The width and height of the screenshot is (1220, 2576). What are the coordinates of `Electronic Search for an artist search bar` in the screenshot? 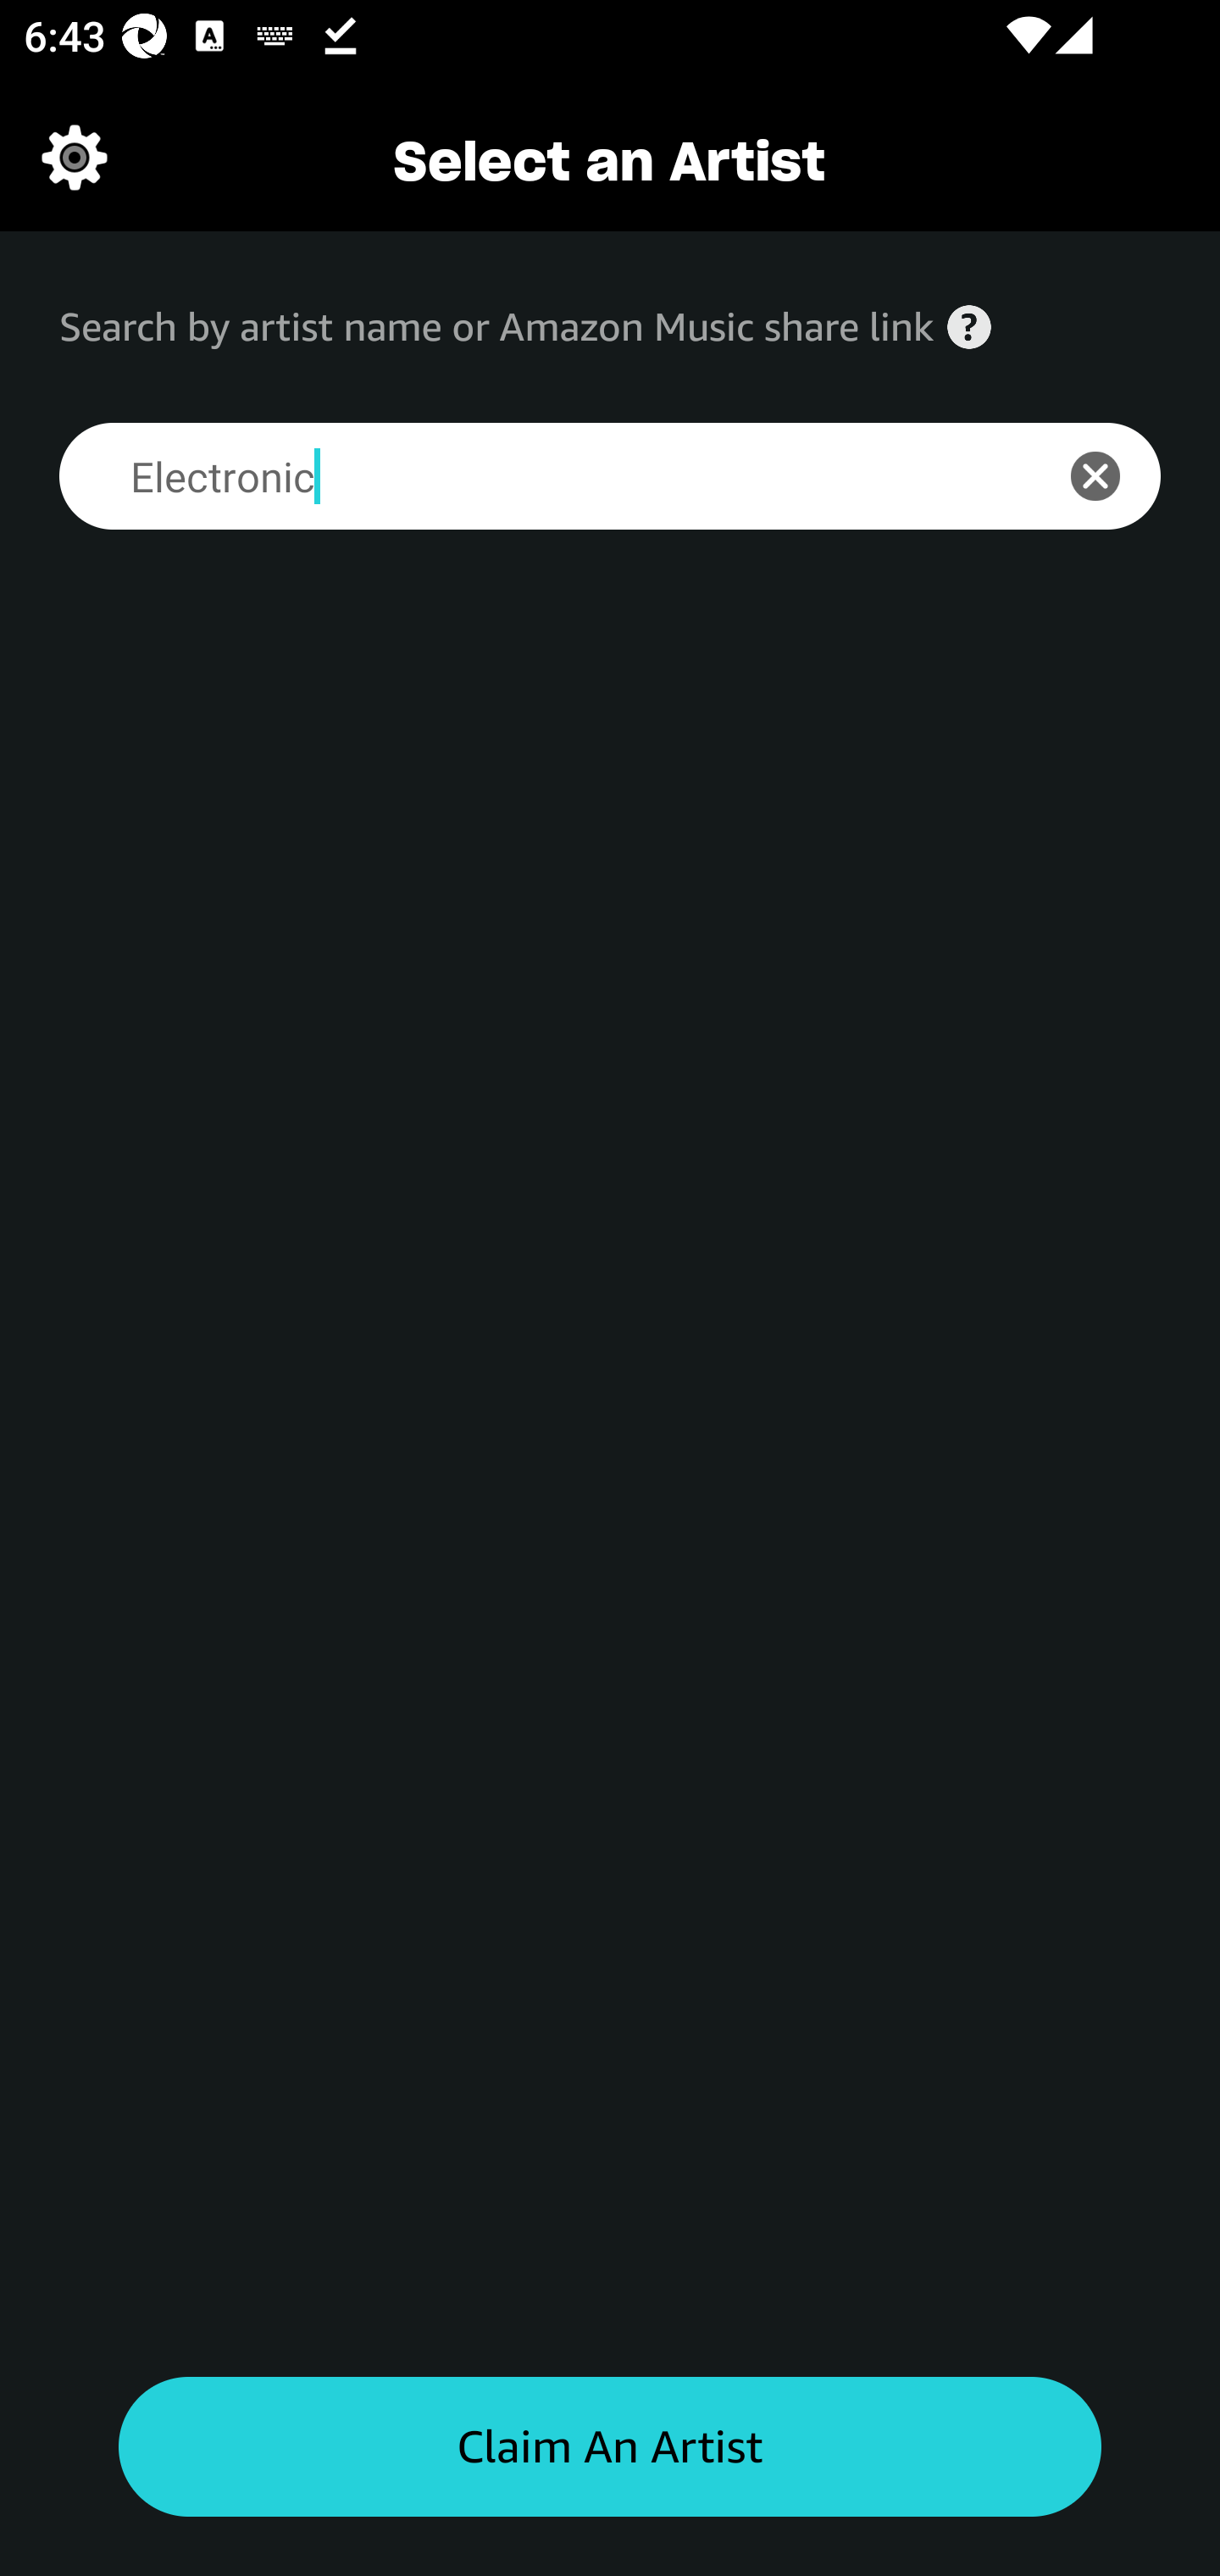 It's located at (533, 476).